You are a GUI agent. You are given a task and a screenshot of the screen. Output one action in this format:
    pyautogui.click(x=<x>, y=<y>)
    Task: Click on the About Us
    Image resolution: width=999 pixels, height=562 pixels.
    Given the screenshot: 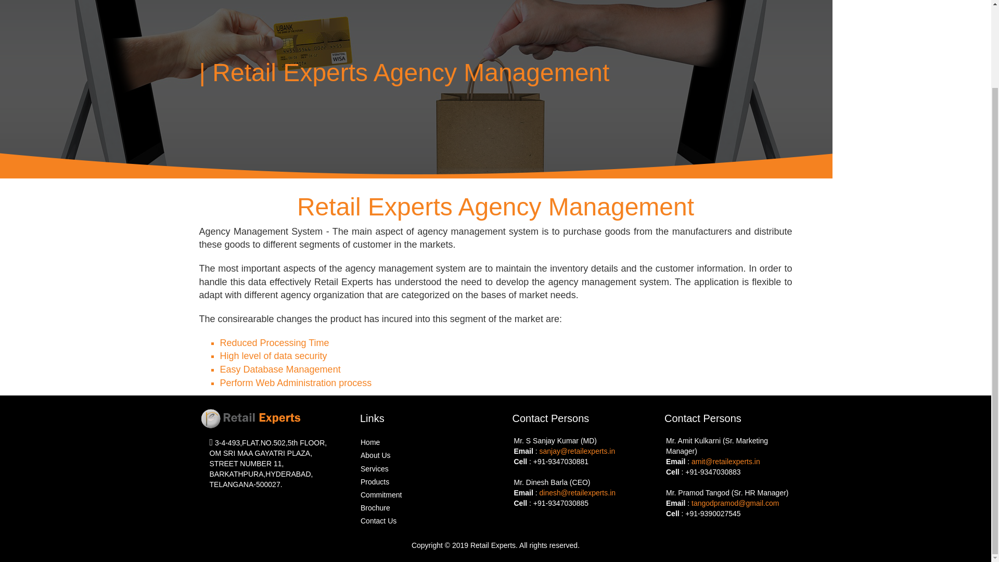 What is the action you would take?
    pyautogui.click(x=376, y=455)
    